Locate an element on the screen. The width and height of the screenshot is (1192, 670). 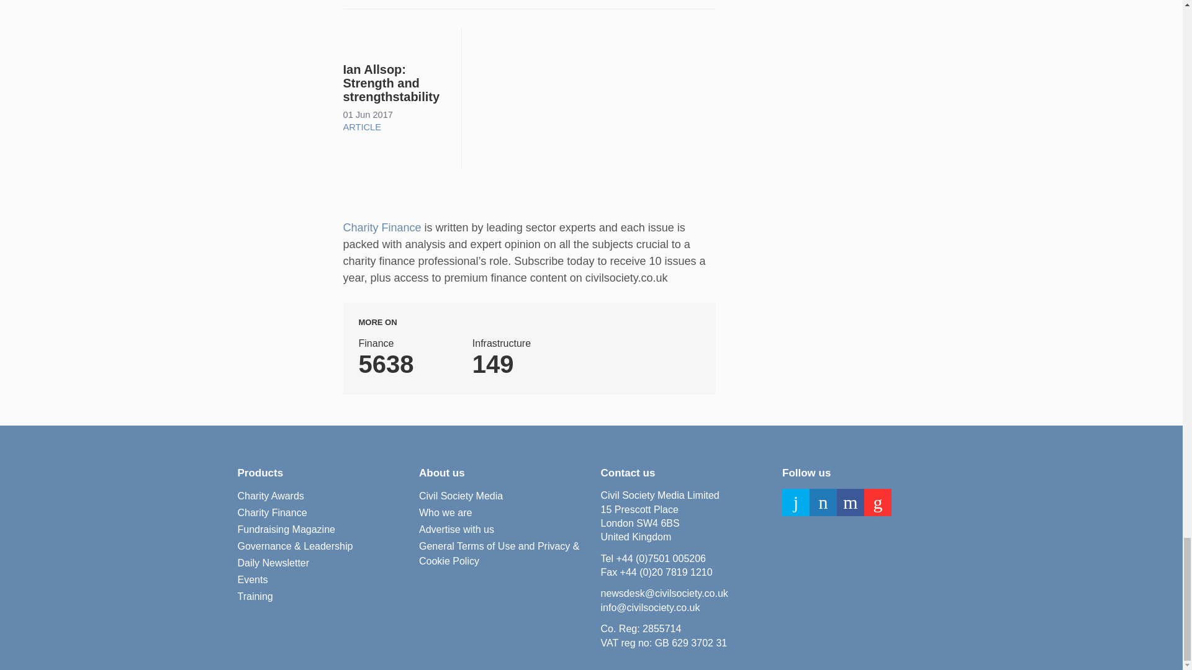
Civil Society Media is located at coordinates (461, 496).